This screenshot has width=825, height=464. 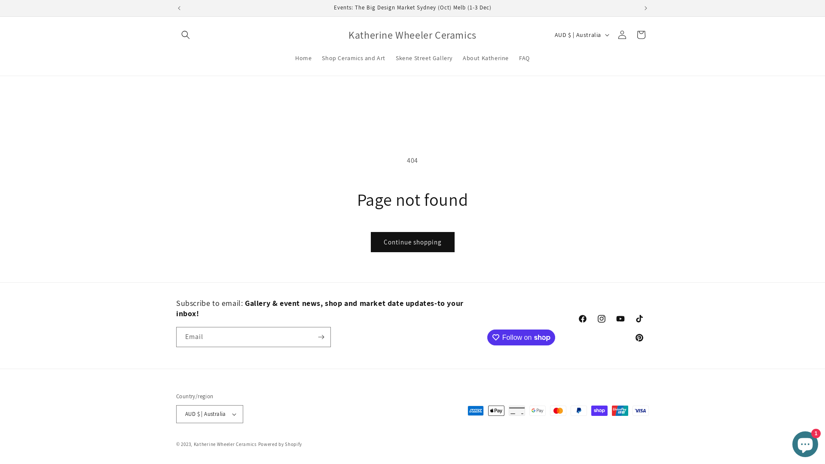 What do you see at coordinates (641, 35) in the screenshot?
I see `Cart` at bounding box center [641, 35].